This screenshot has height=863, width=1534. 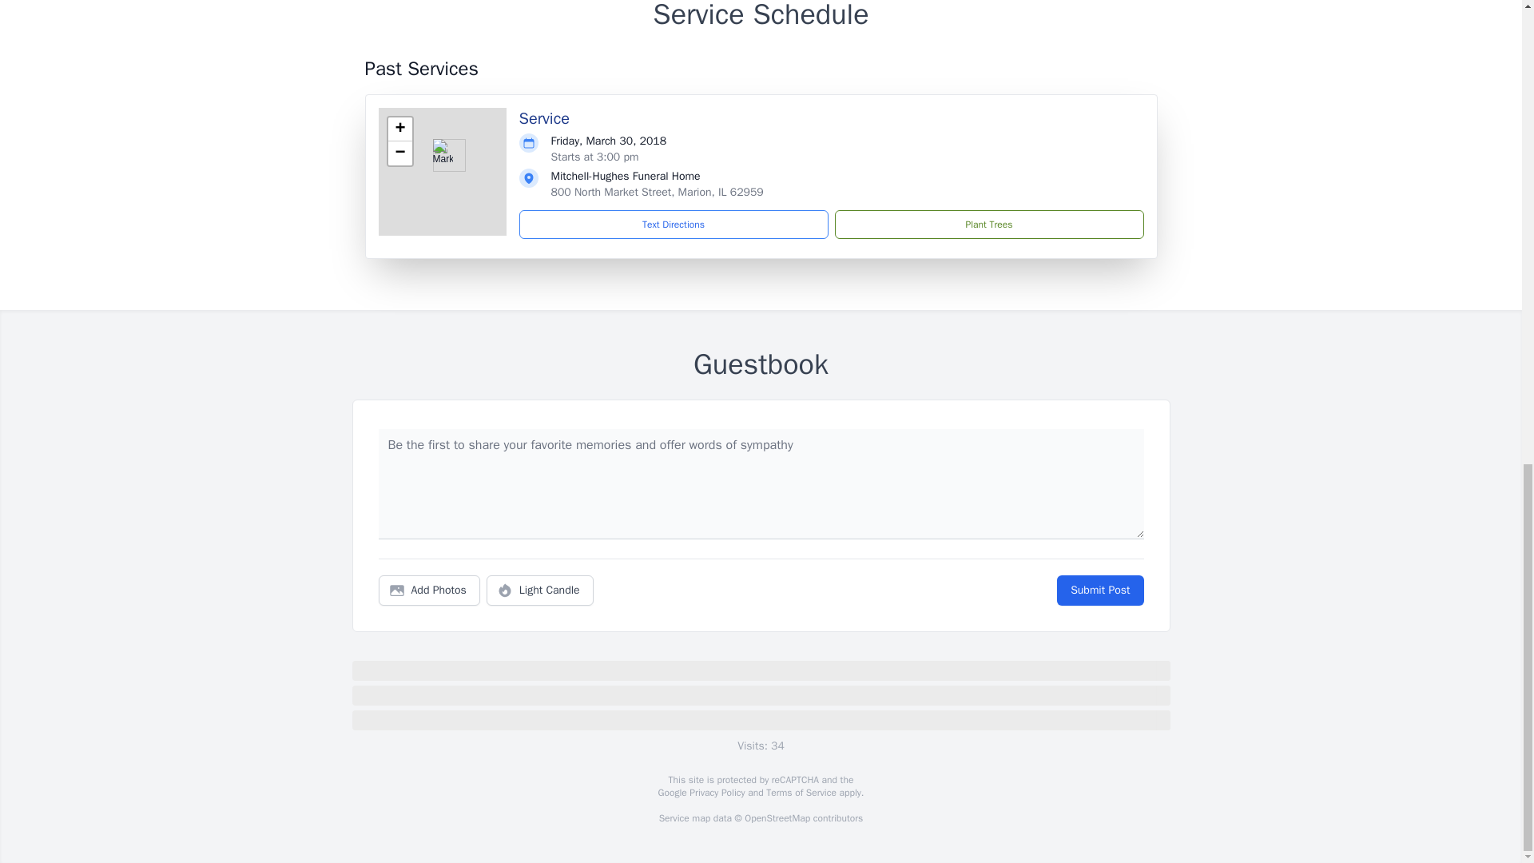 I want to click on Submit Post, so click(x=1099, y=591).